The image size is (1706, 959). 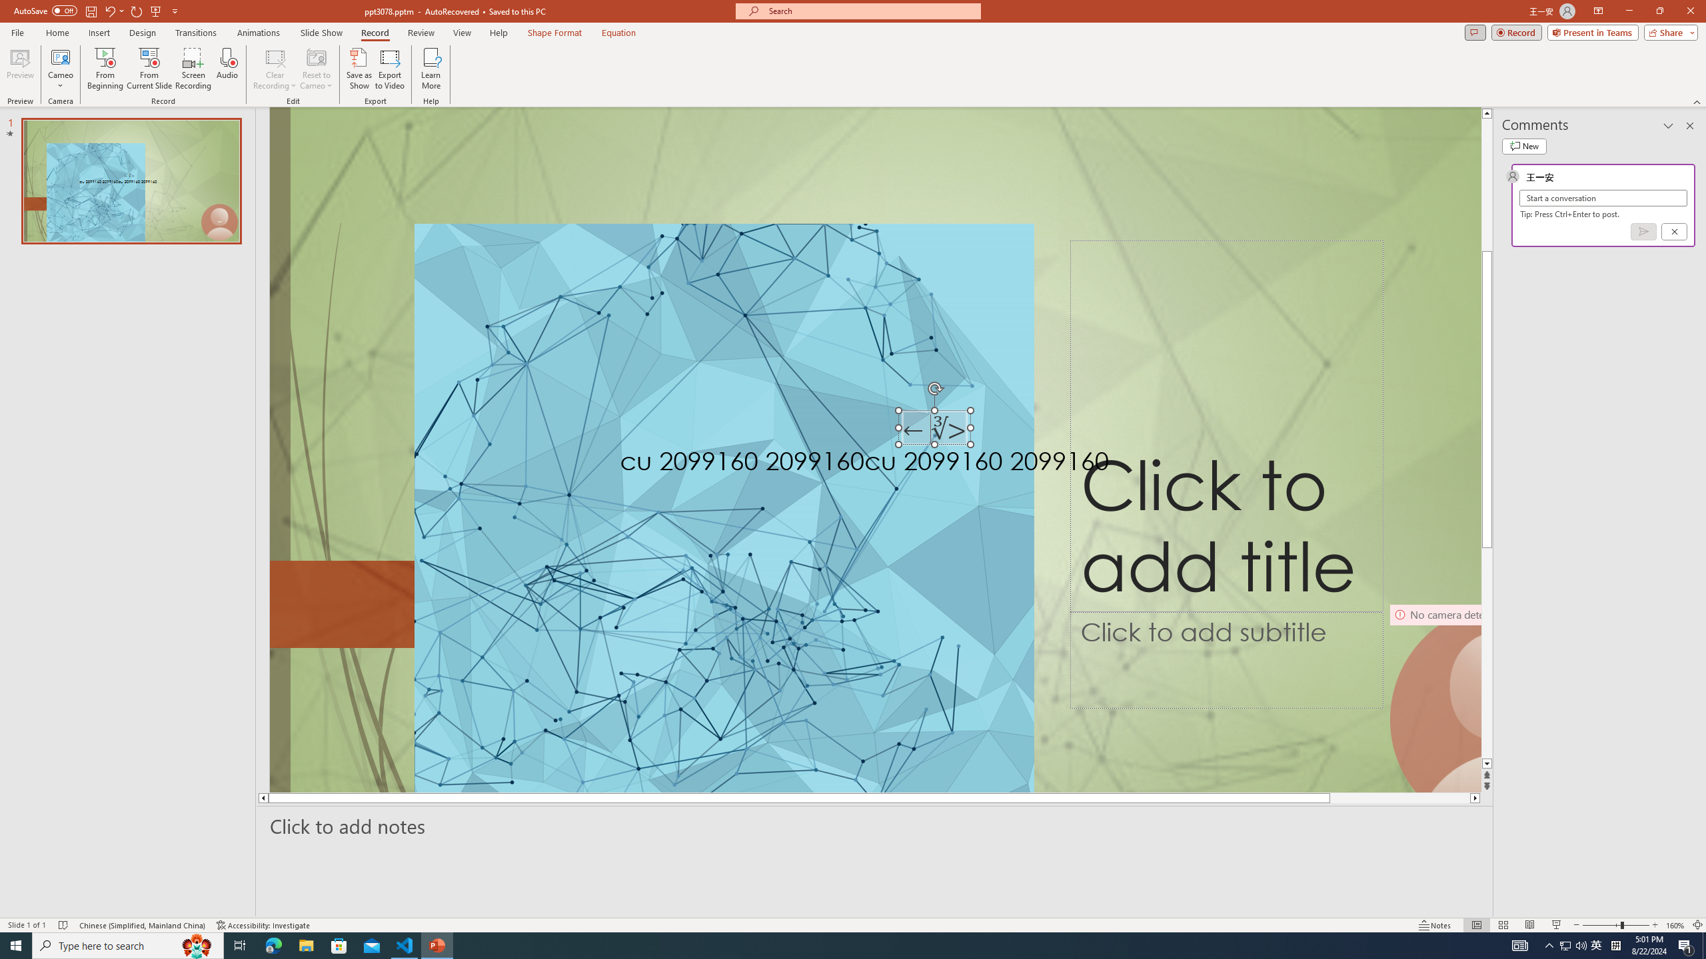 I want to click on TextBox 61, so click(x=946, y=464).